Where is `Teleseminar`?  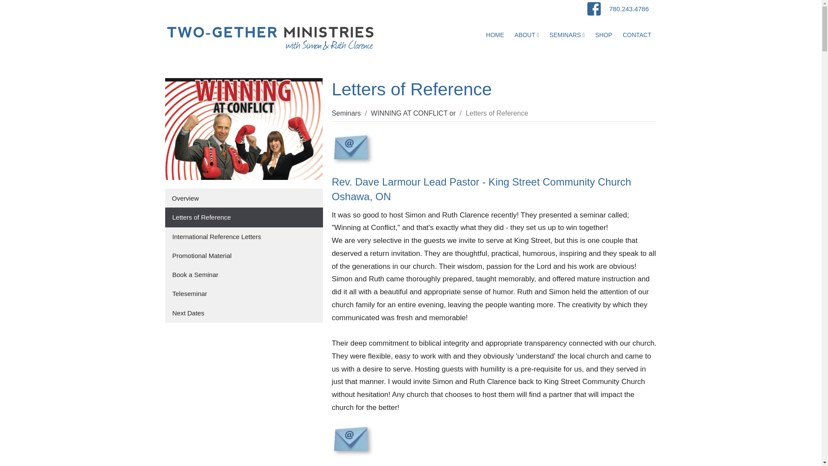
Teleseminar is located at coordinates (244, 293).